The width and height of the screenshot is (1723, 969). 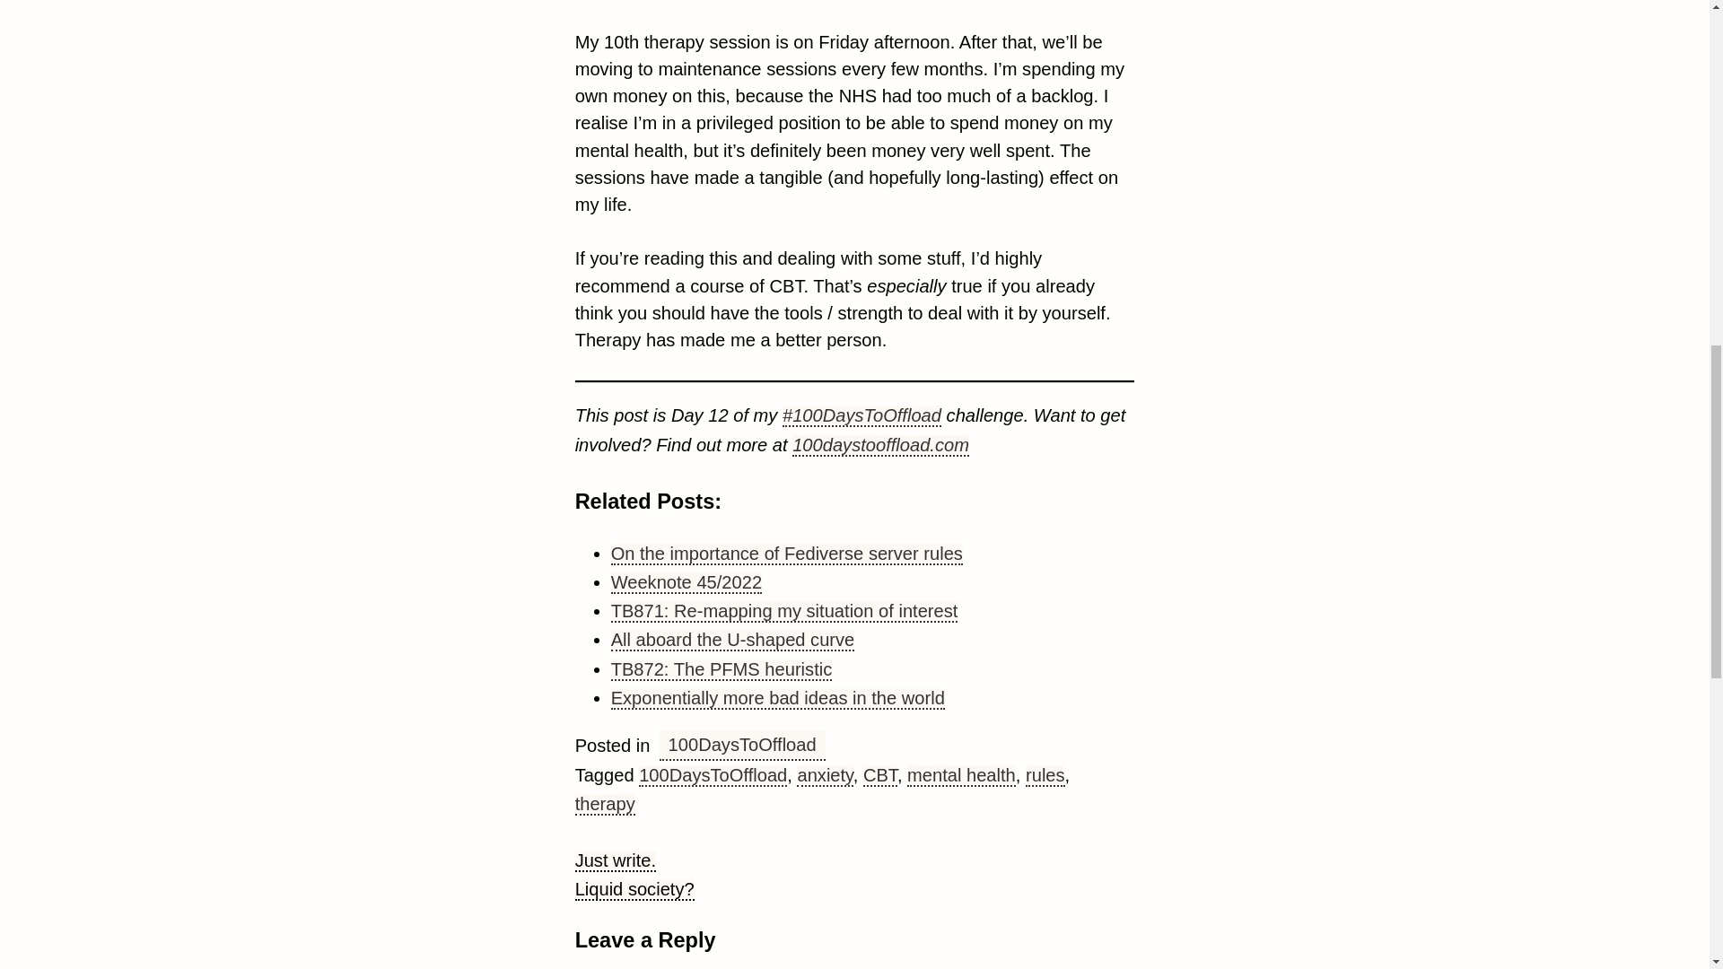 What do you see at coordinates (742, 745) in the screenshot?
I see `100DaysToOffload` at bounding box center [742, 745].